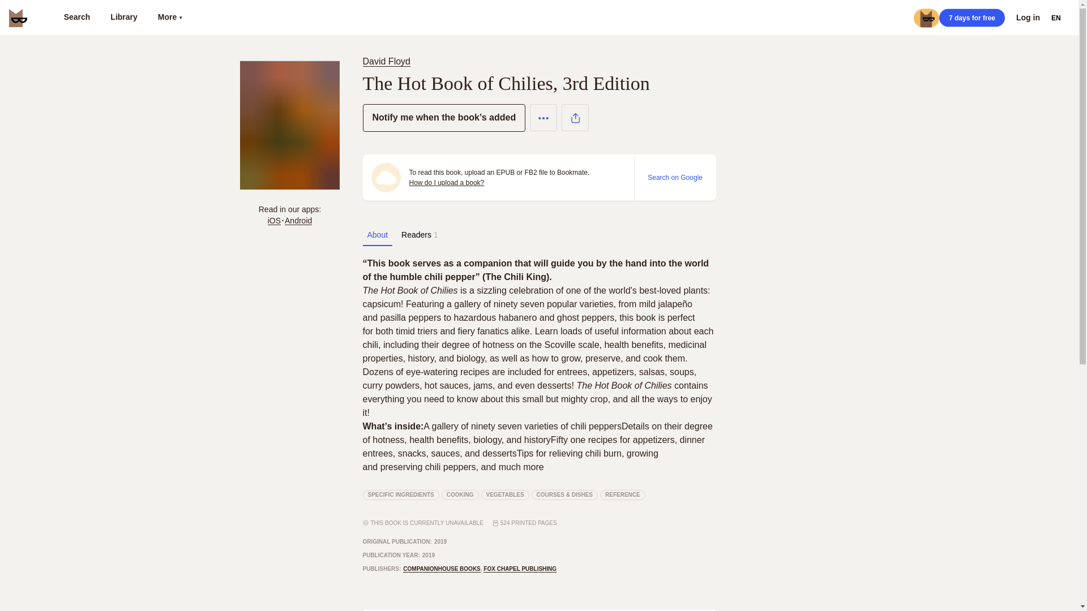 The width and height of the screenshot is (1087, 611). I want to click on 7 days for free, so click(972, 18).